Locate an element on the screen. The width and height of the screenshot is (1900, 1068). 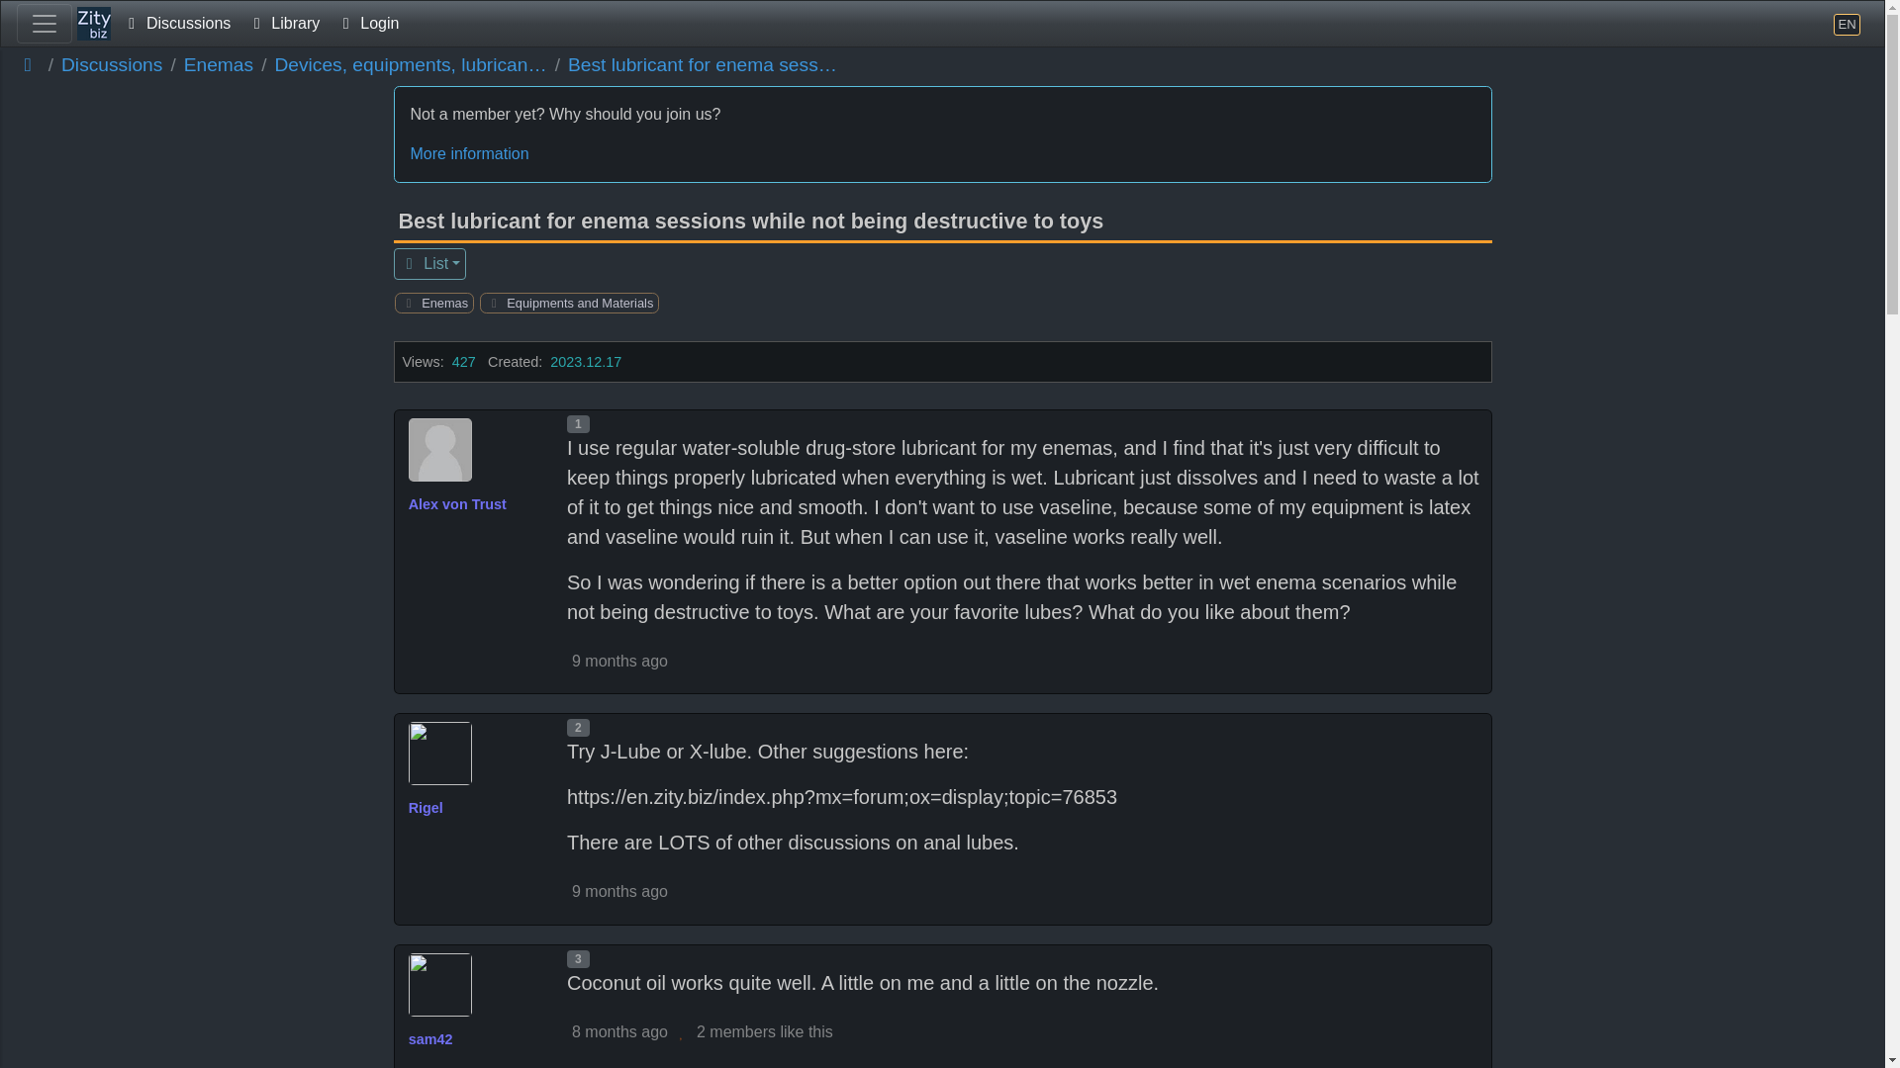
Enemas is located at coordinates (218, 65).